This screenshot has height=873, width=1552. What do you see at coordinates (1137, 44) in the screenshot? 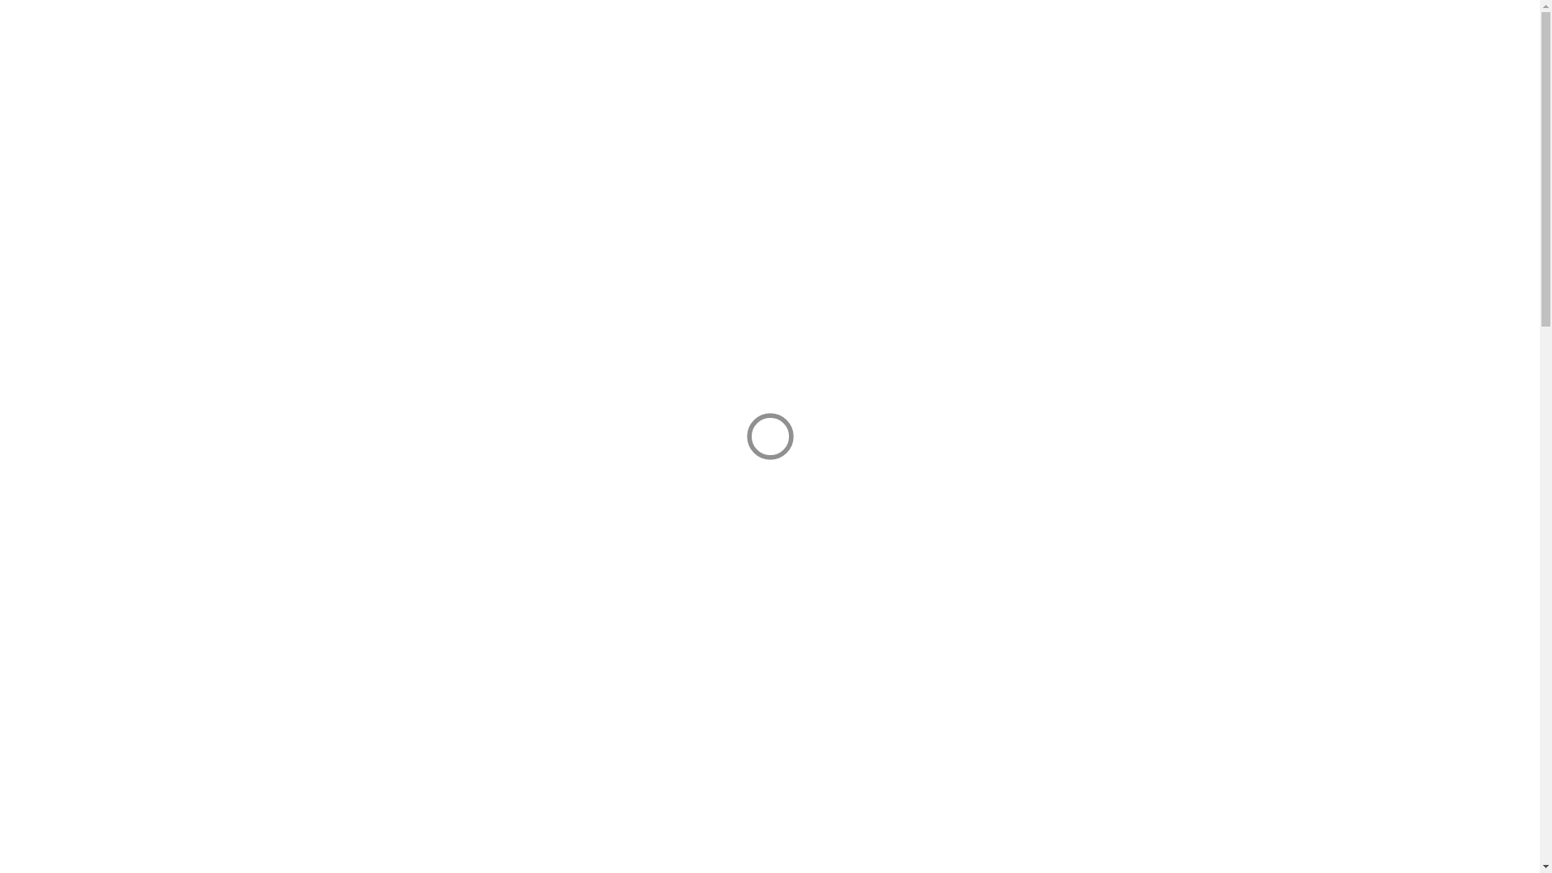
I see `PLANS` at bounding box center [1137, 44].